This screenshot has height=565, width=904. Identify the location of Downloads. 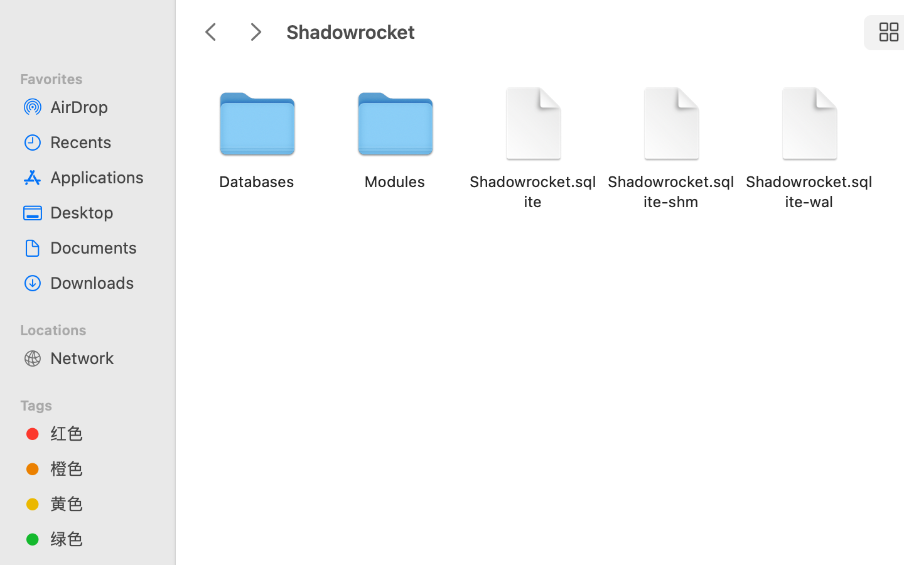
(101, 282).